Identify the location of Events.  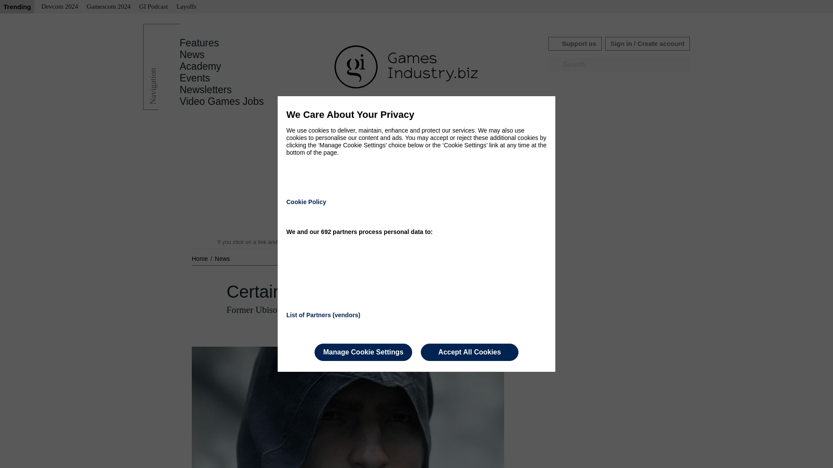
(194, 78).